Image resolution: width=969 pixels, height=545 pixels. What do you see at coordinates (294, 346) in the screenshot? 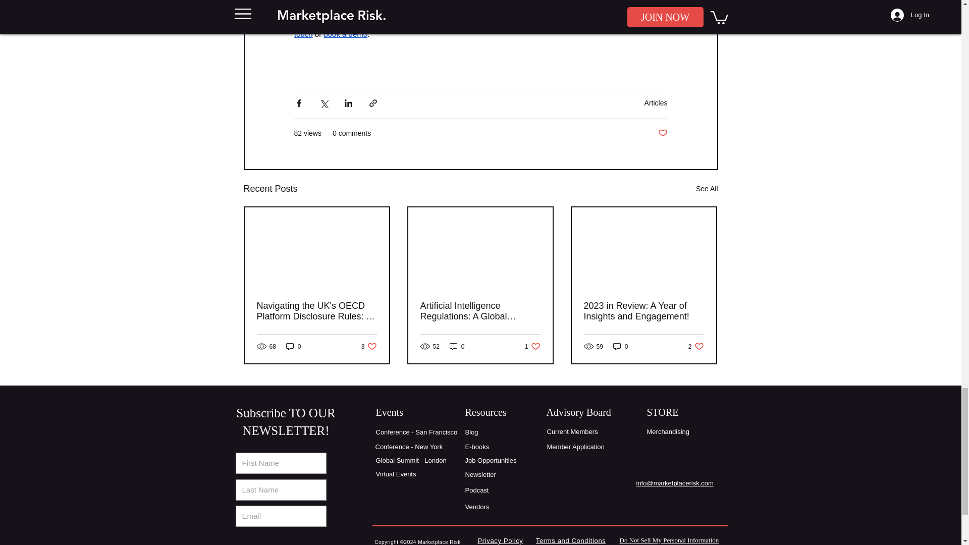
I see `Blog` at bounding box center [294, 346].